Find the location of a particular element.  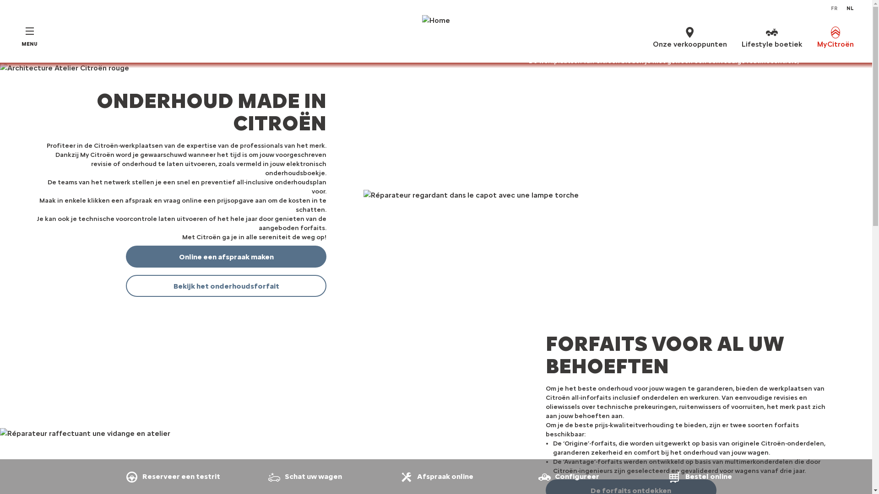

Reserveer een testrit is located at coordinates (172, 477).